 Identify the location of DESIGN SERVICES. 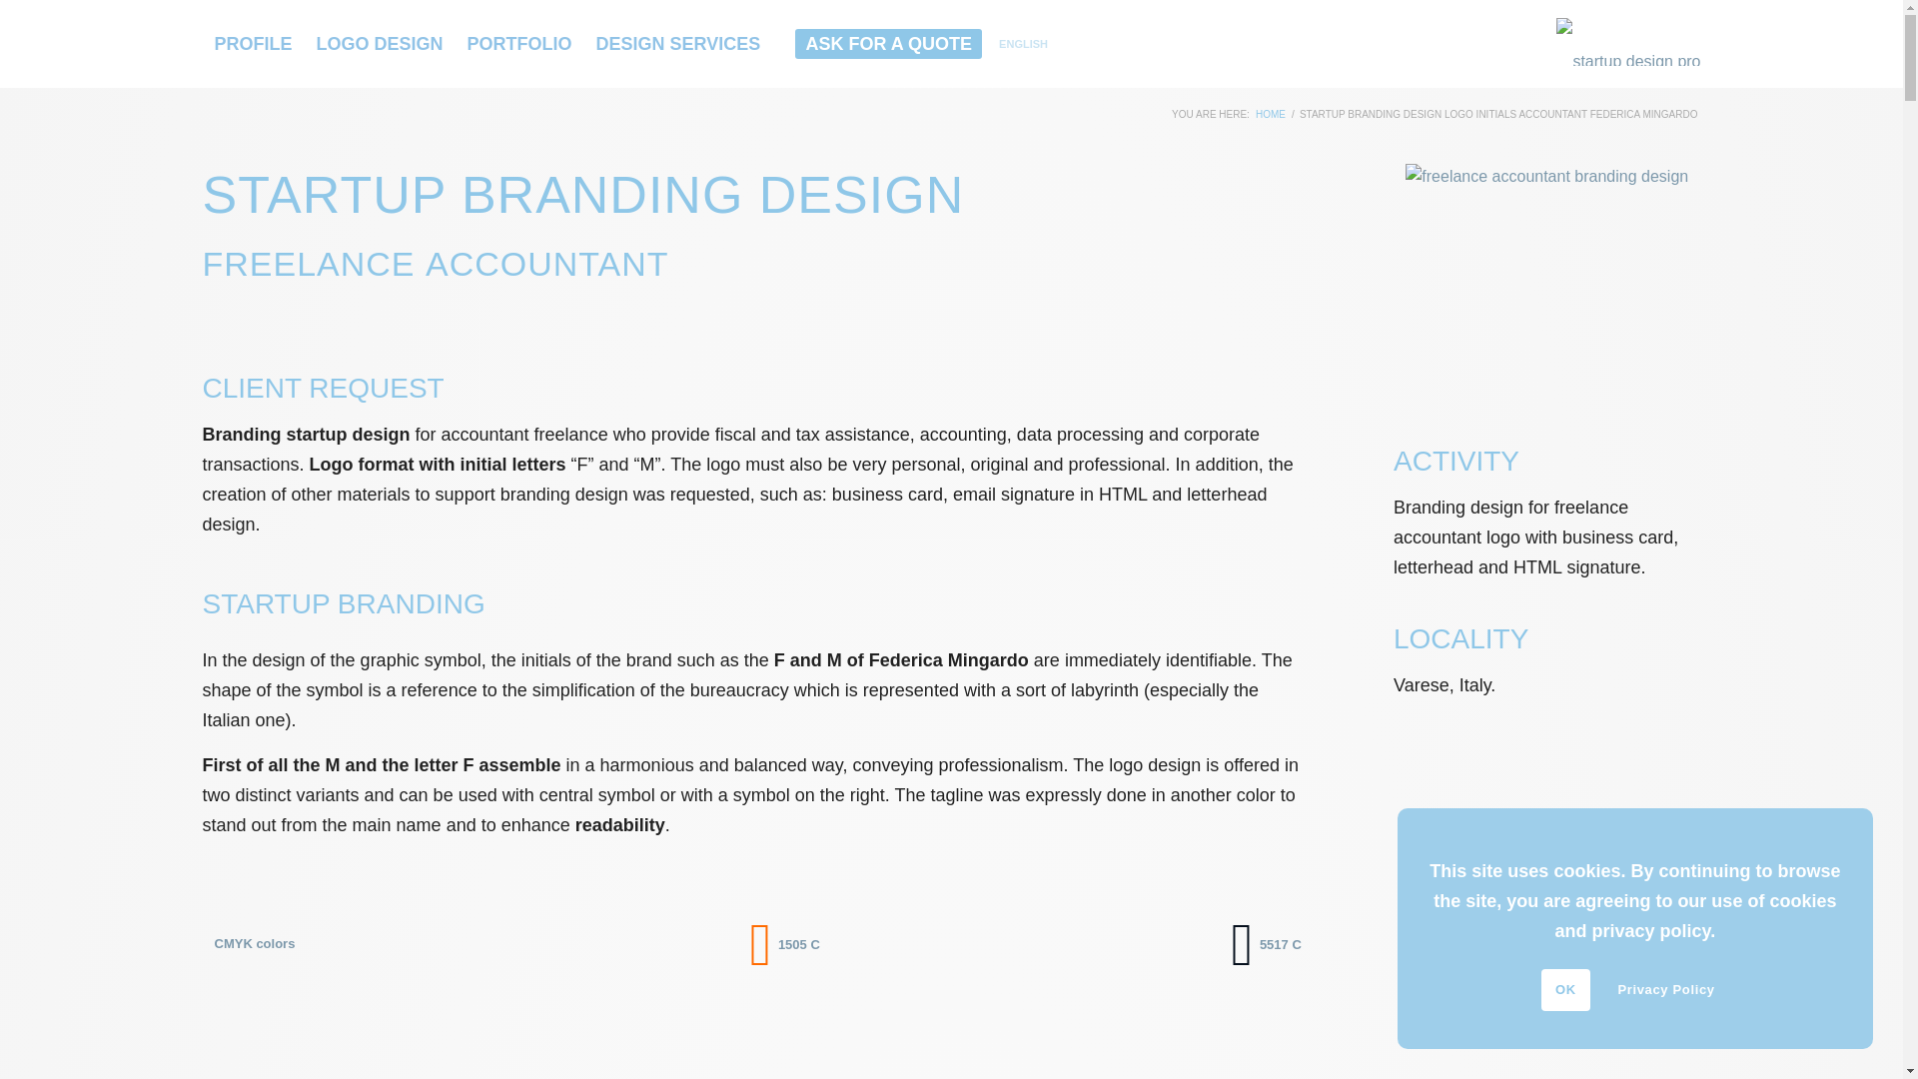
(678, 44).